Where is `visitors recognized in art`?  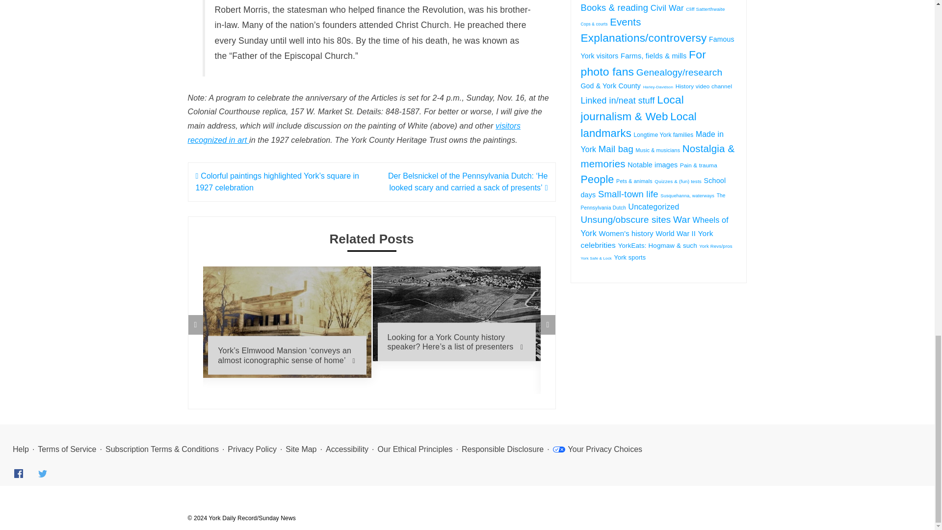 visitors recognized in art is located at coordinates (354, 132).